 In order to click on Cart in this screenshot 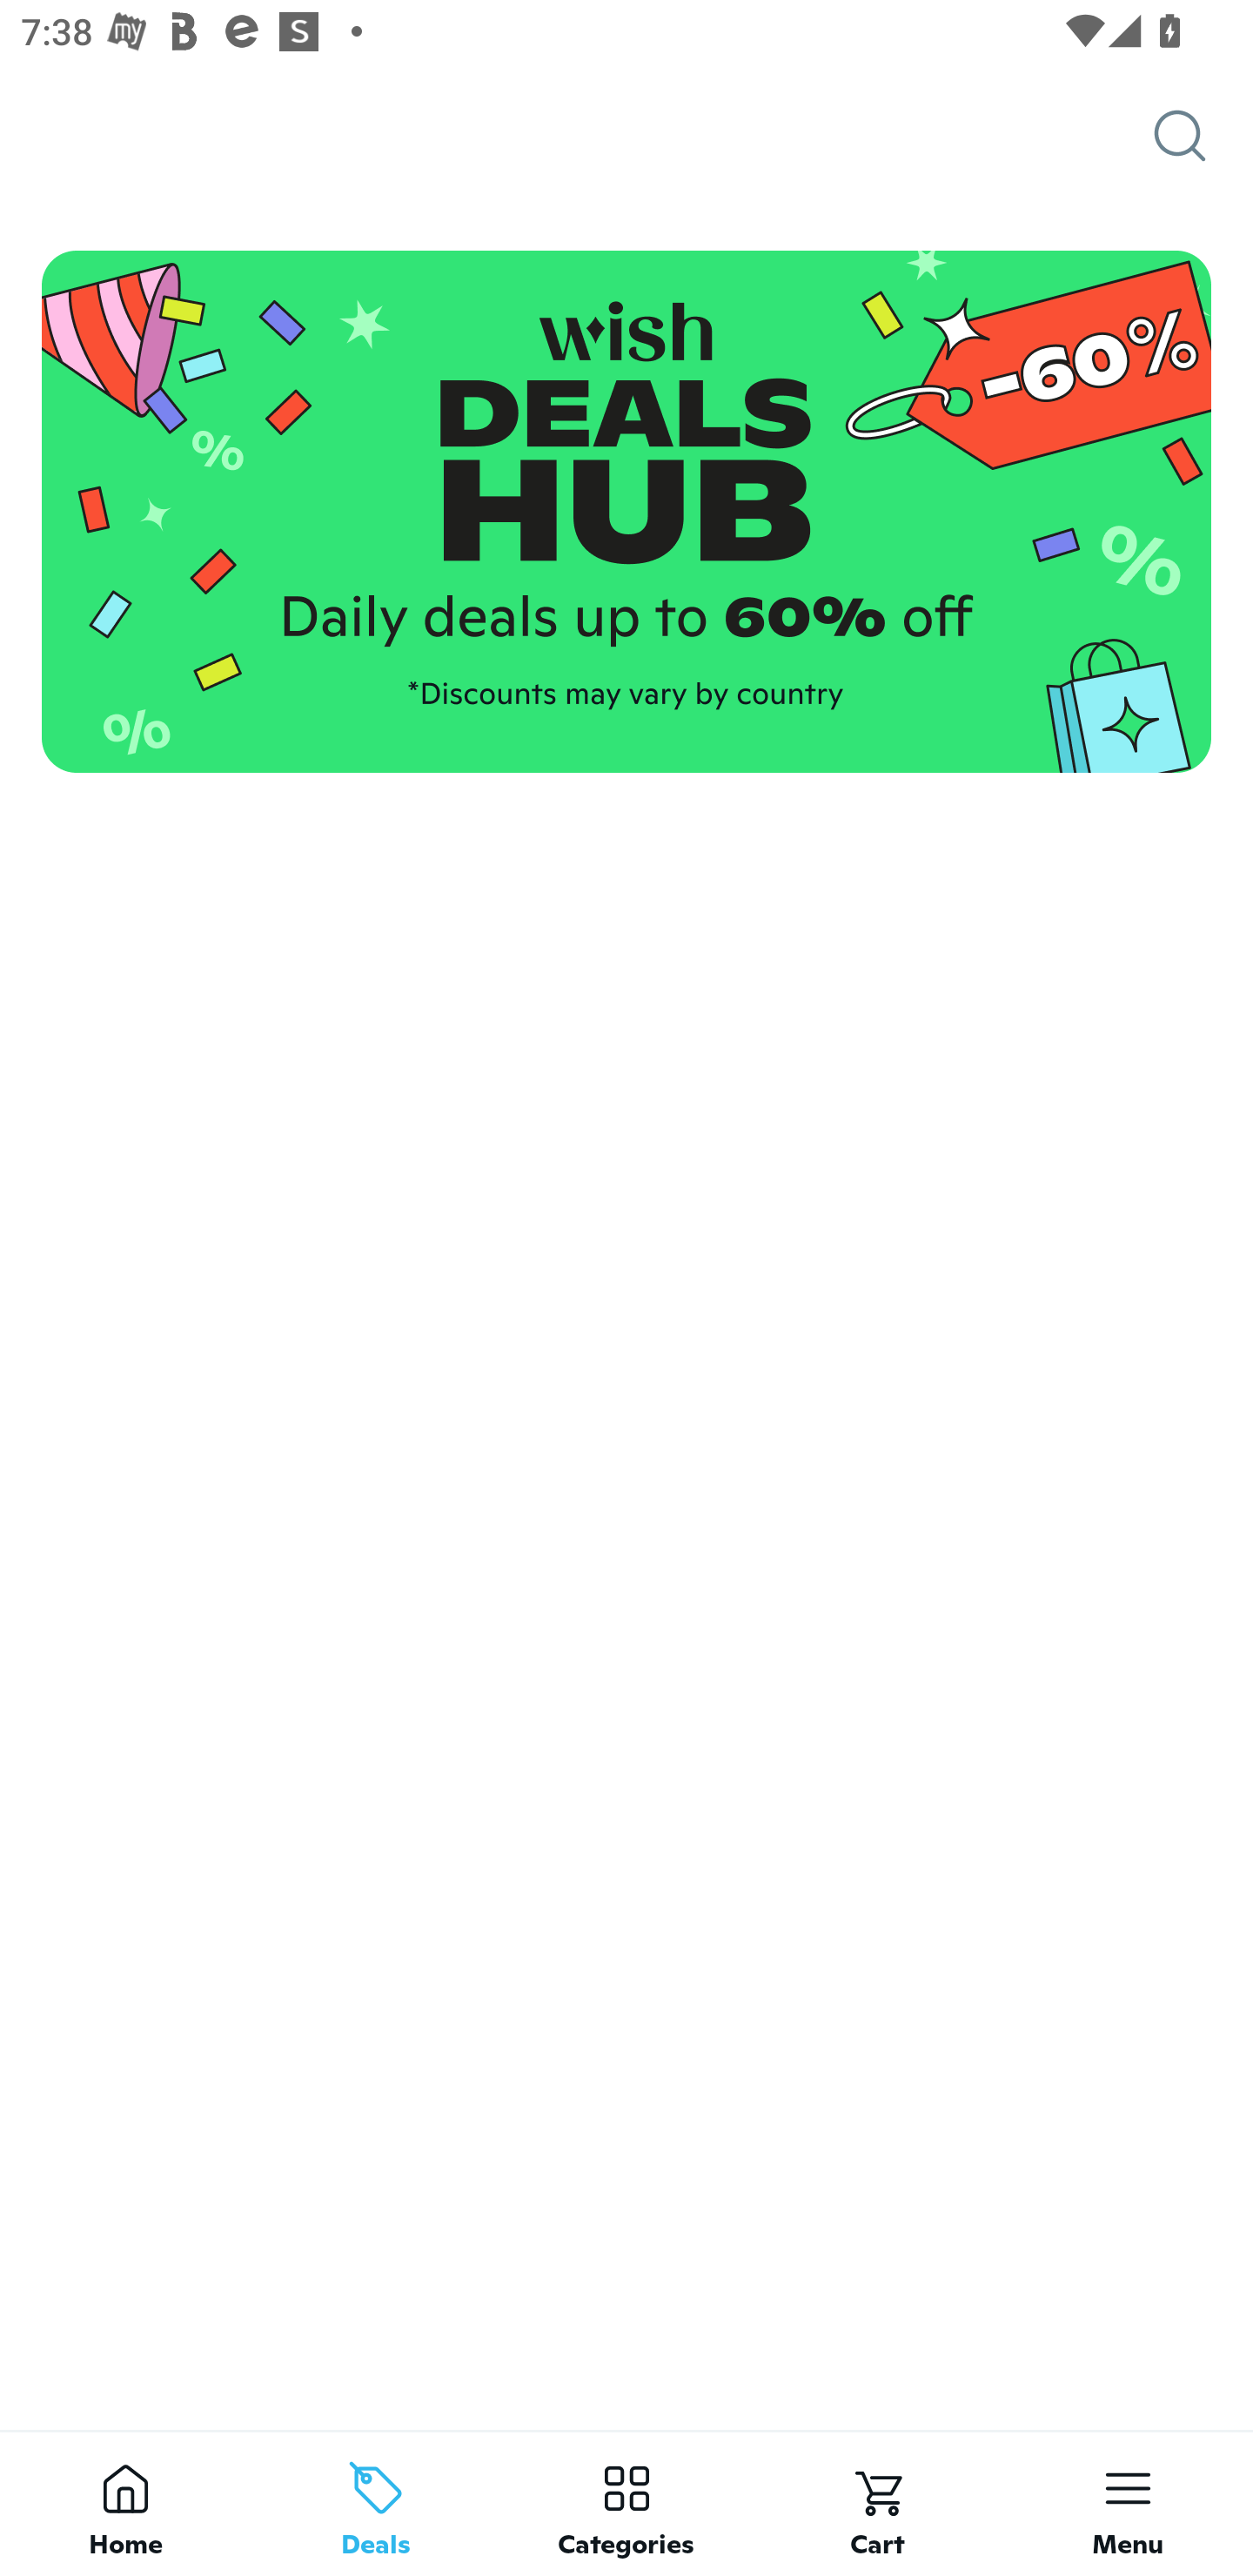, I will do `click(877, 2503)`.